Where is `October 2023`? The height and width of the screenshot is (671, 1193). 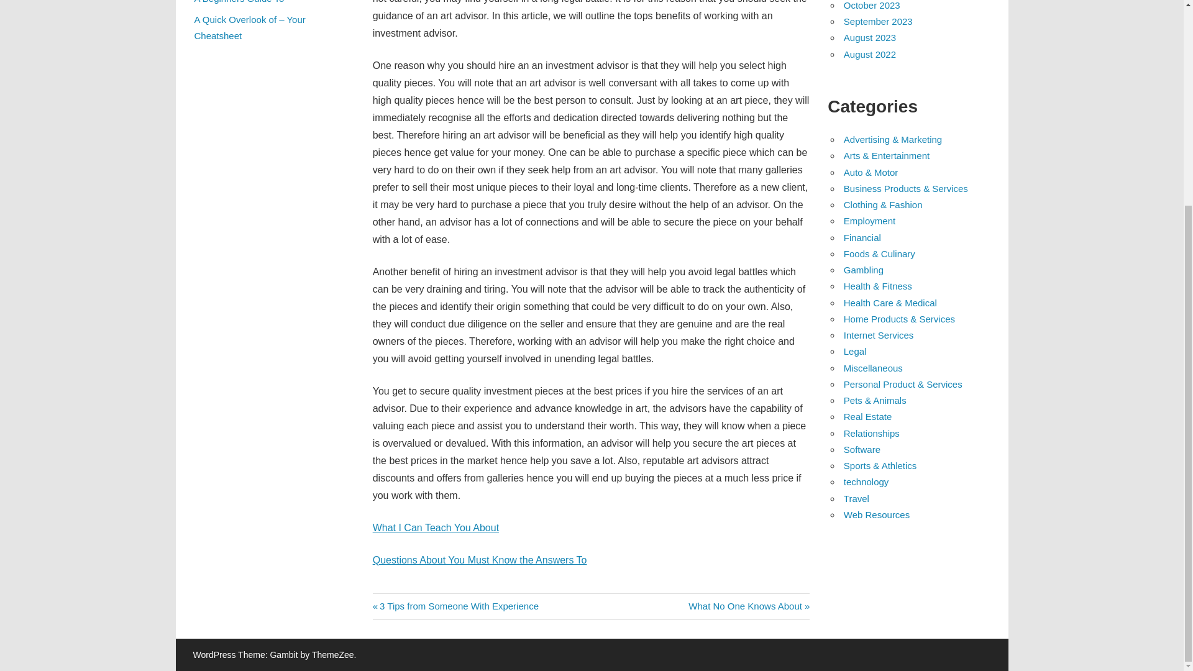
October 2023 is located at coordinates (872, 5).